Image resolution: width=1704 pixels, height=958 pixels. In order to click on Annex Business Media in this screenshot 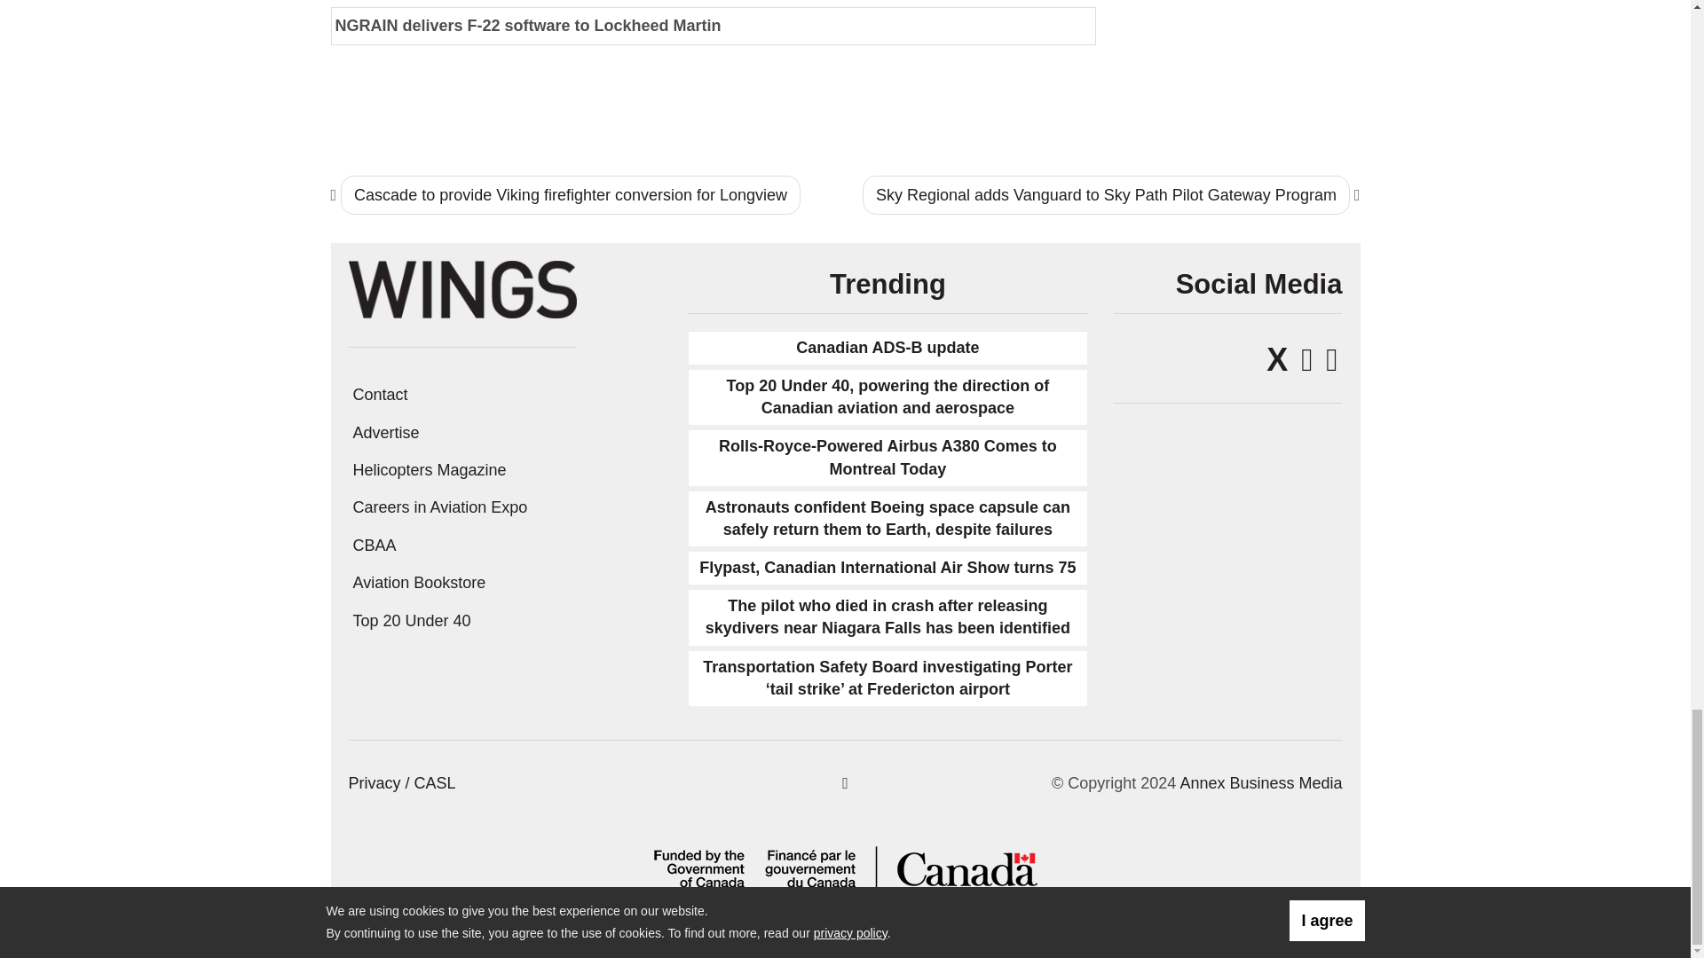, I will do `click(1260, 782)`.